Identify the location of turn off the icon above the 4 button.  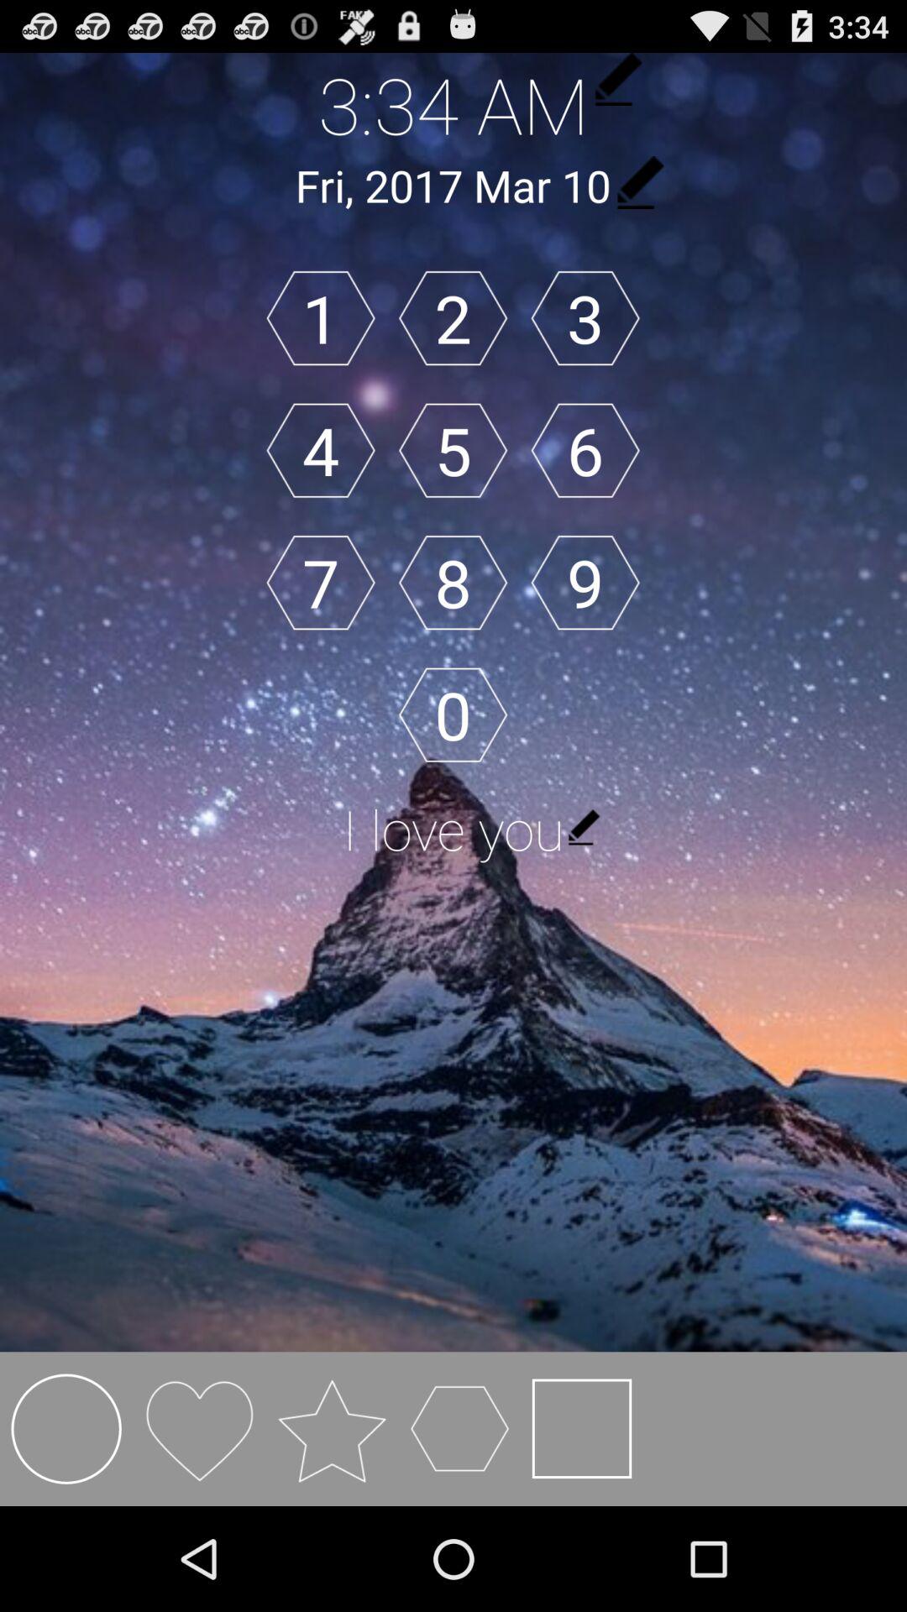
(321, 317).